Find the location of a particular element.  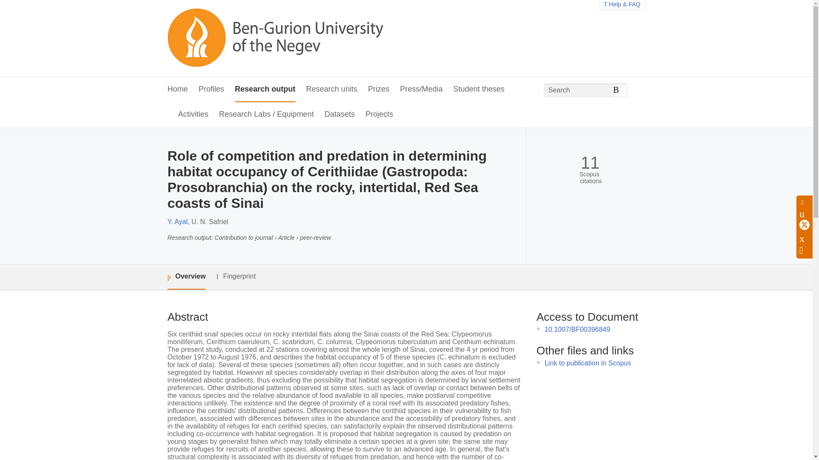

Datasets is located at coordinates (340, 115).